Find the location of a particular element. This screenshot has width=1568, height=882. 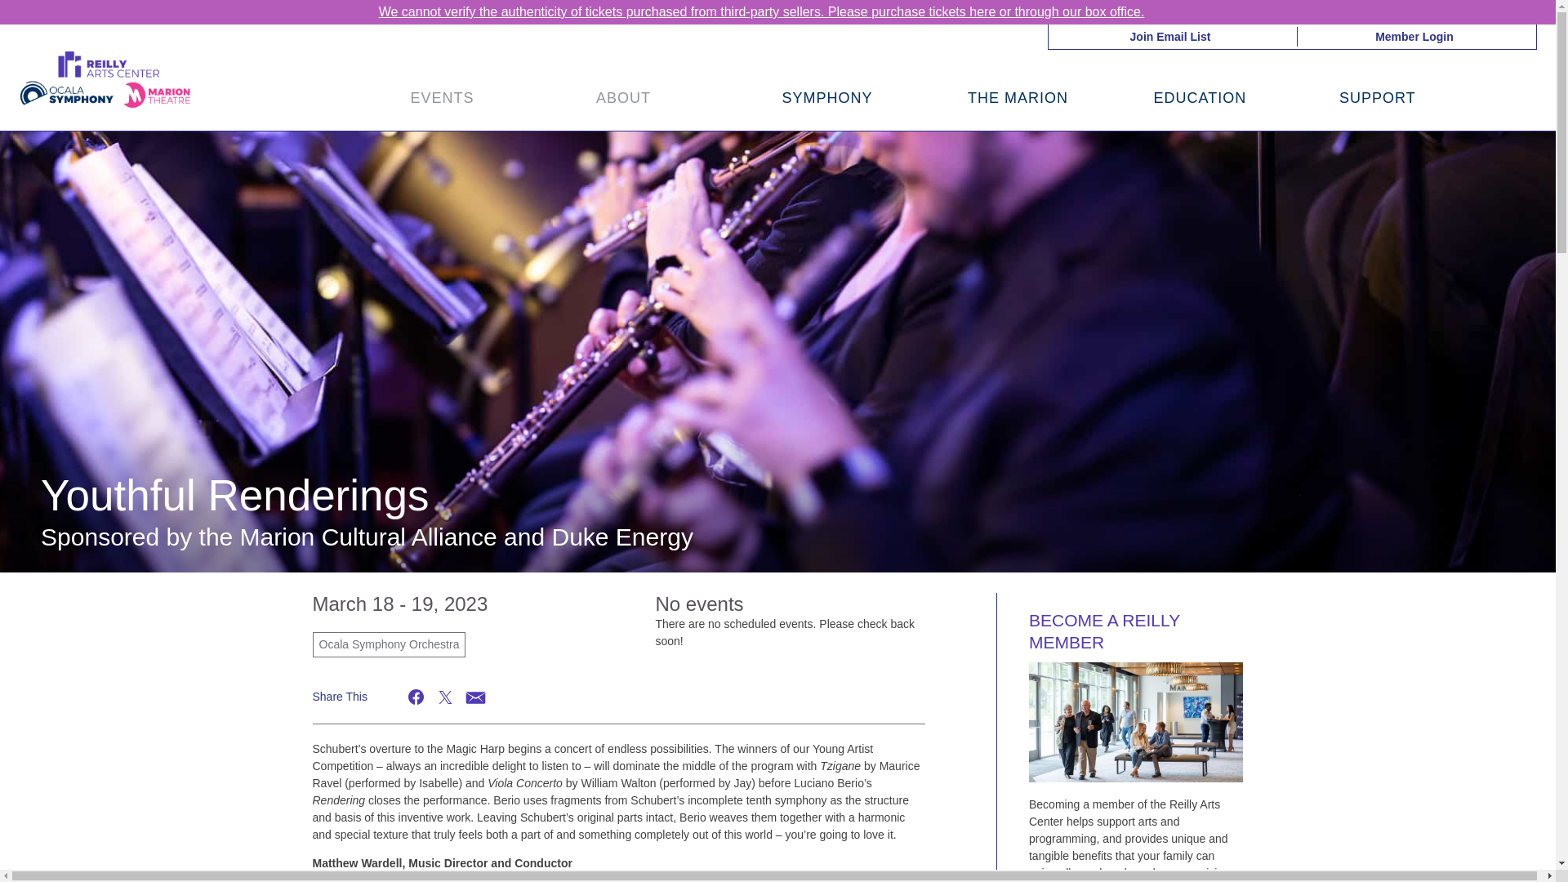

Member Login is located at coordinates (1414, 36).